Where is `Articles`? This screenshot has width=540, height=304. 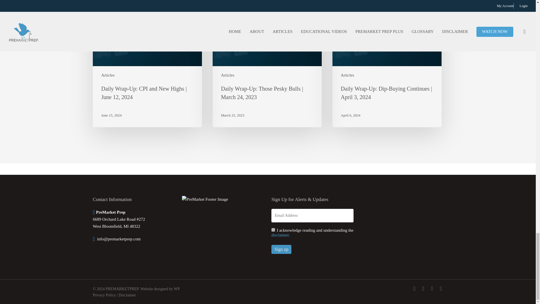
Articles is located at coordinates (108, 75).